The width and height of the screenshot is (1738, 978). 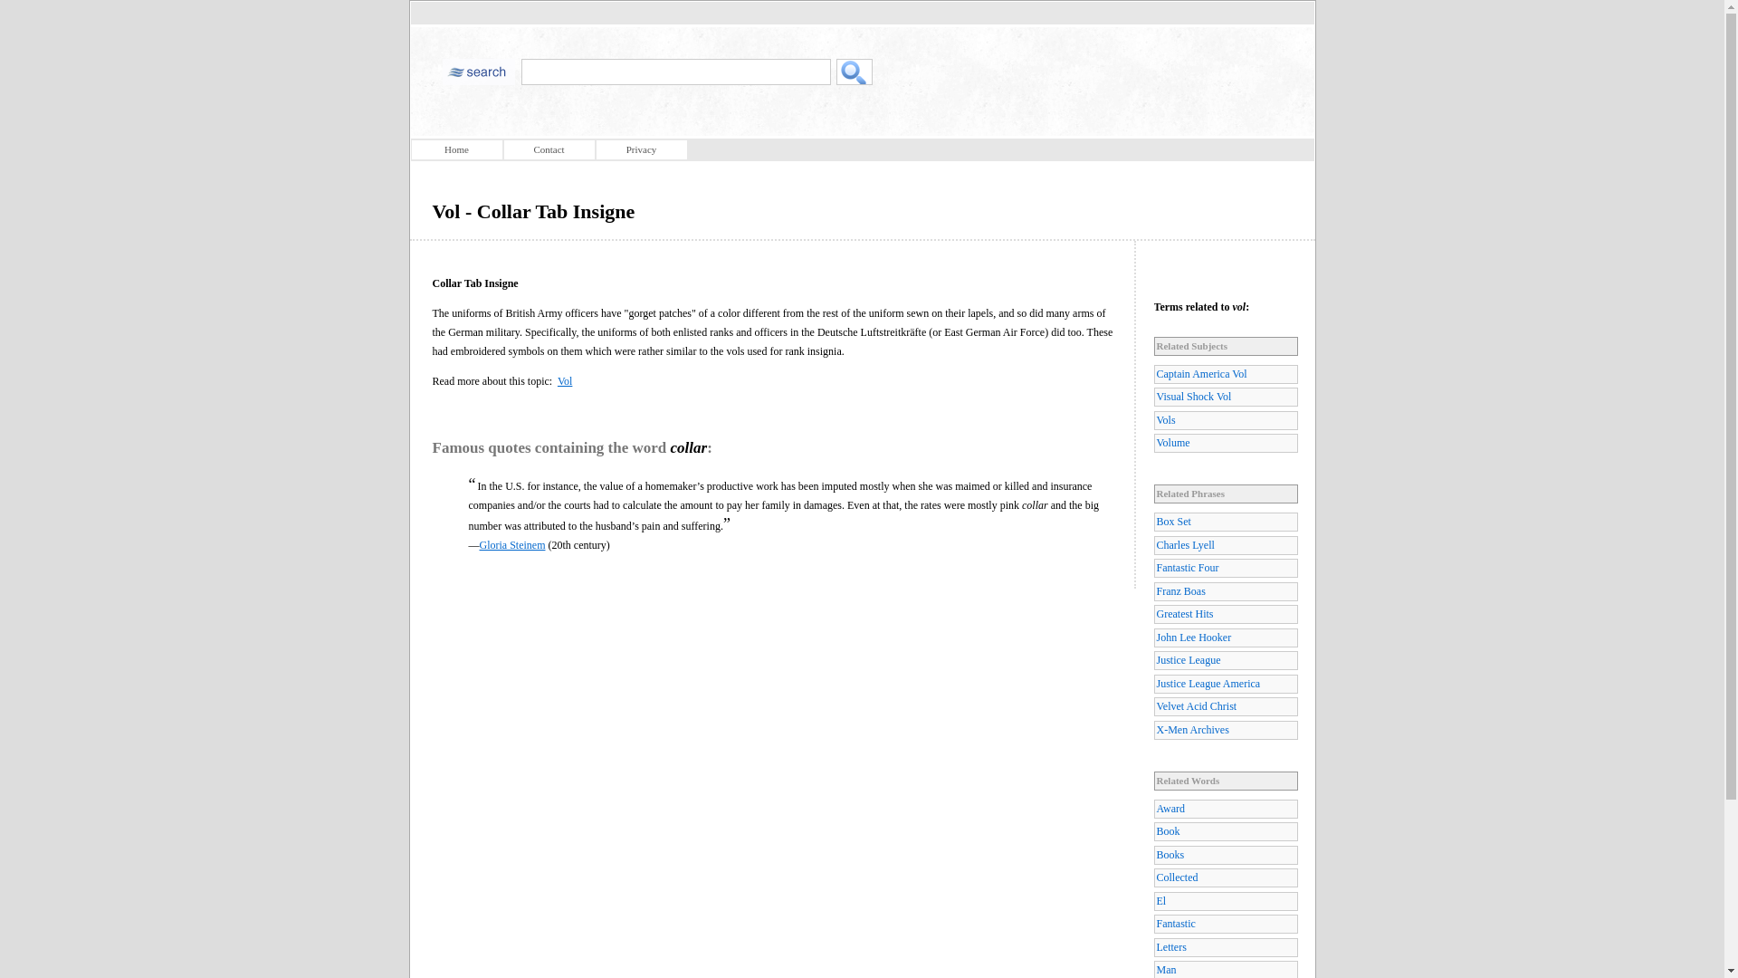 What do you see at coordinates (1225, 877) in the screenshot?
I see `Collected` at bounding box center [1225, 877].